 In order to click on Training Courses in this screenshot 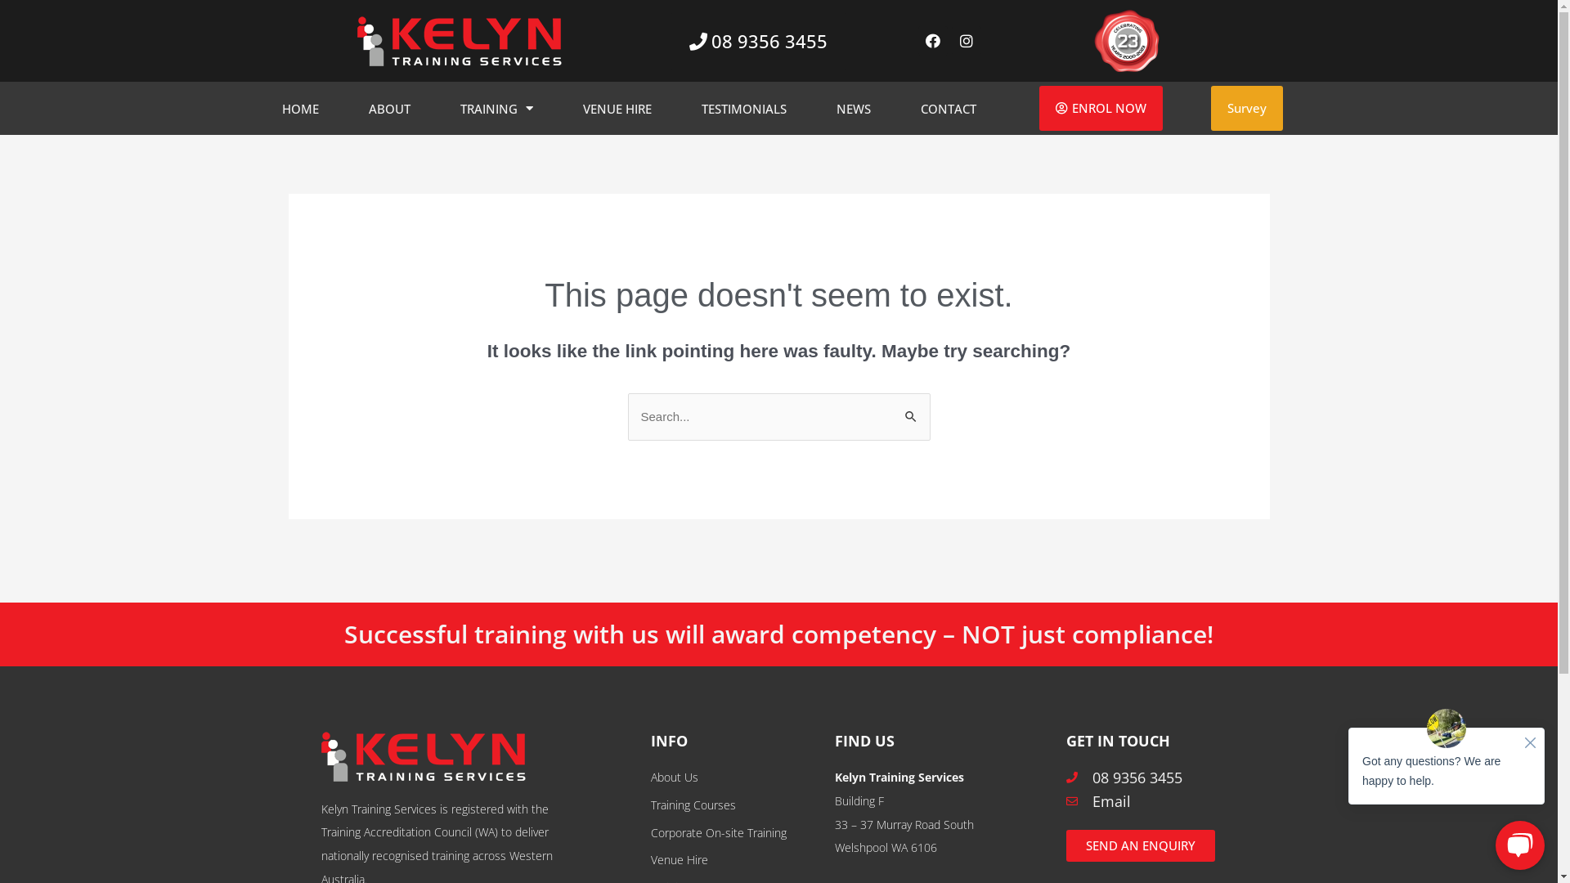, I will do `click(734, 806)`.